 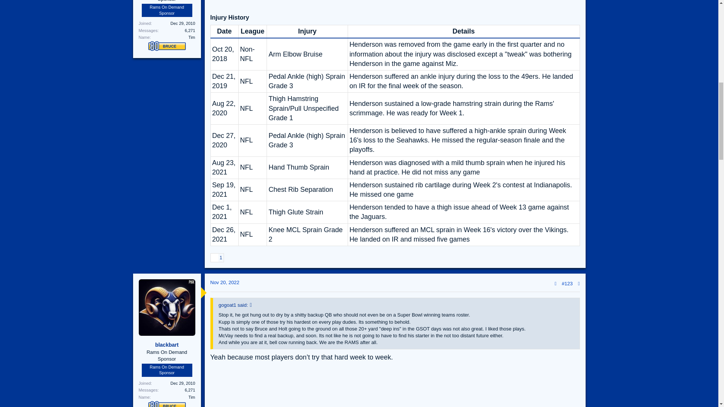 I want to click on Mood: Bruce, so click(x=166, y=46).